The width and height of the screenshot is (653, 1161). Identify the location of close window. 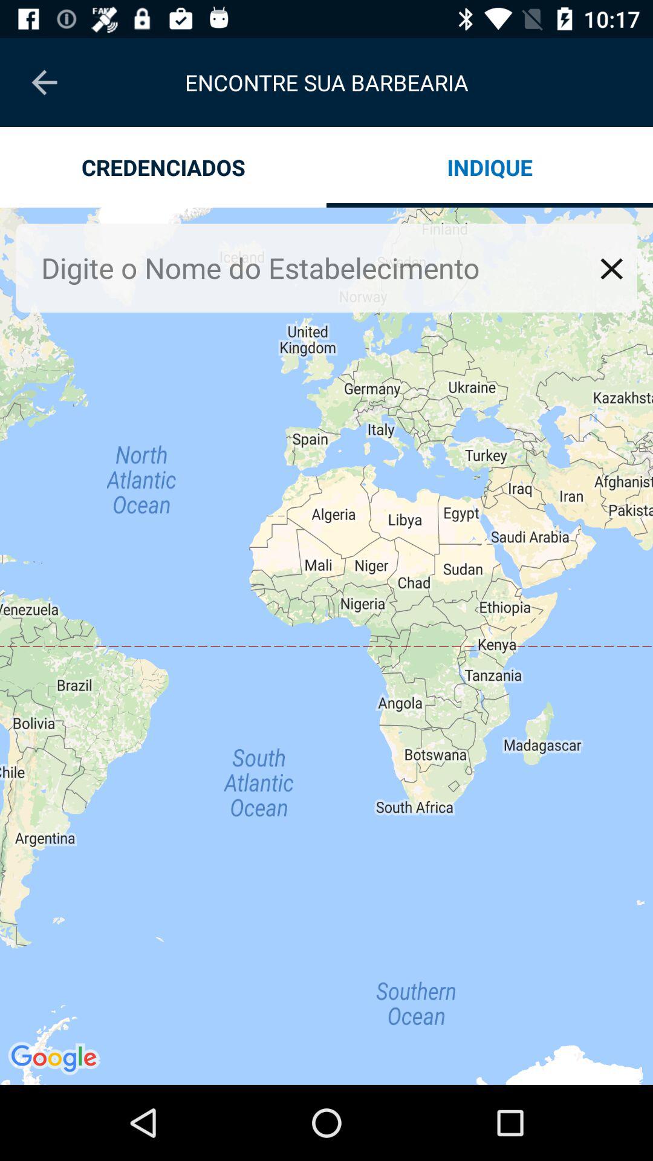
(612, 268).